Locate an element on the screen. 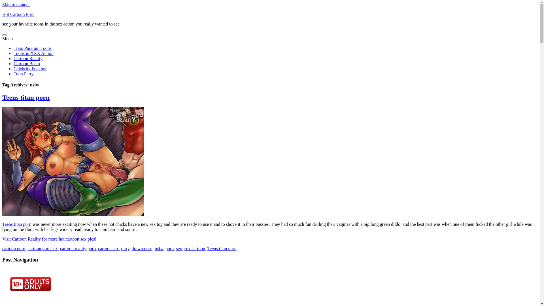 This screenshot has height=306, width=544. drawn porn is located at coordinates (142, 249).